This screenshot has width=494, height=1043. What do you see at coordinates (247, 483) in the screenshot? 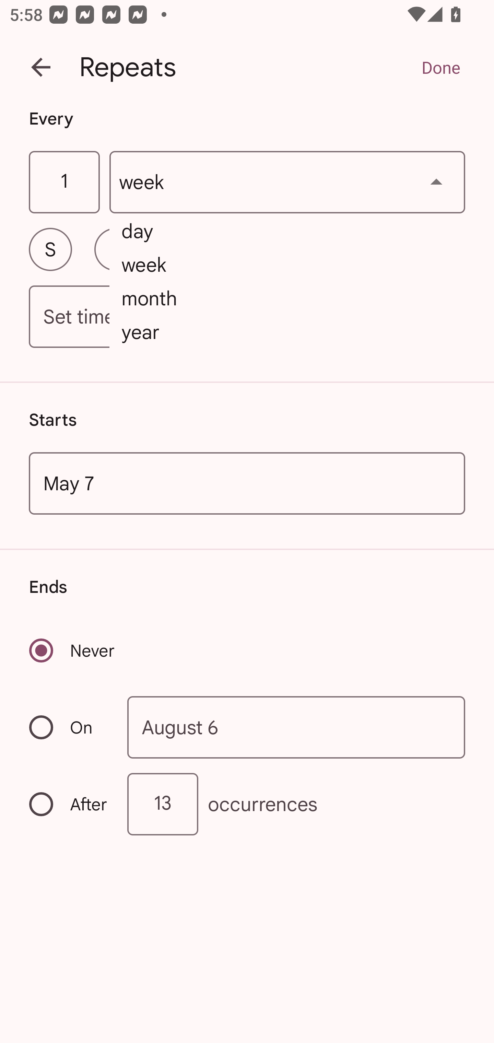
I see `May 7` at bounding box center [247, 483].